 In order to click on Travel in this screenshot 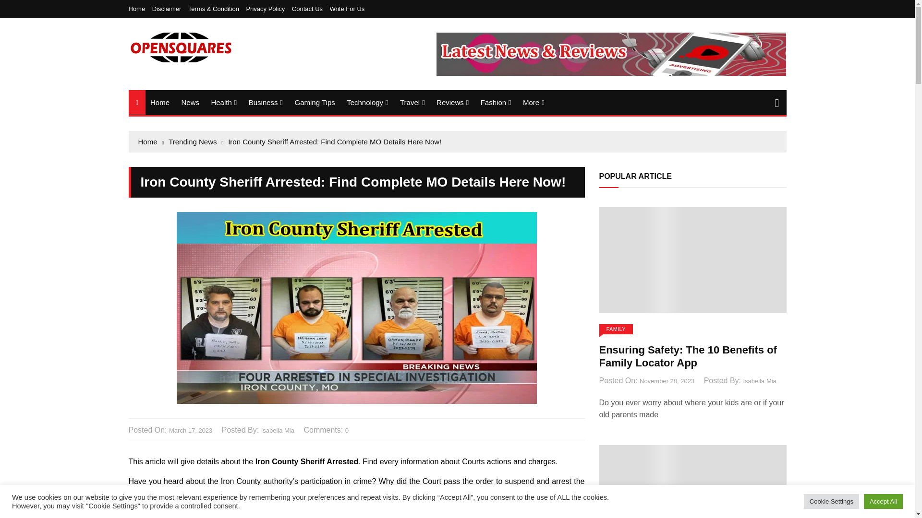, I will do `click(412, 102)`.